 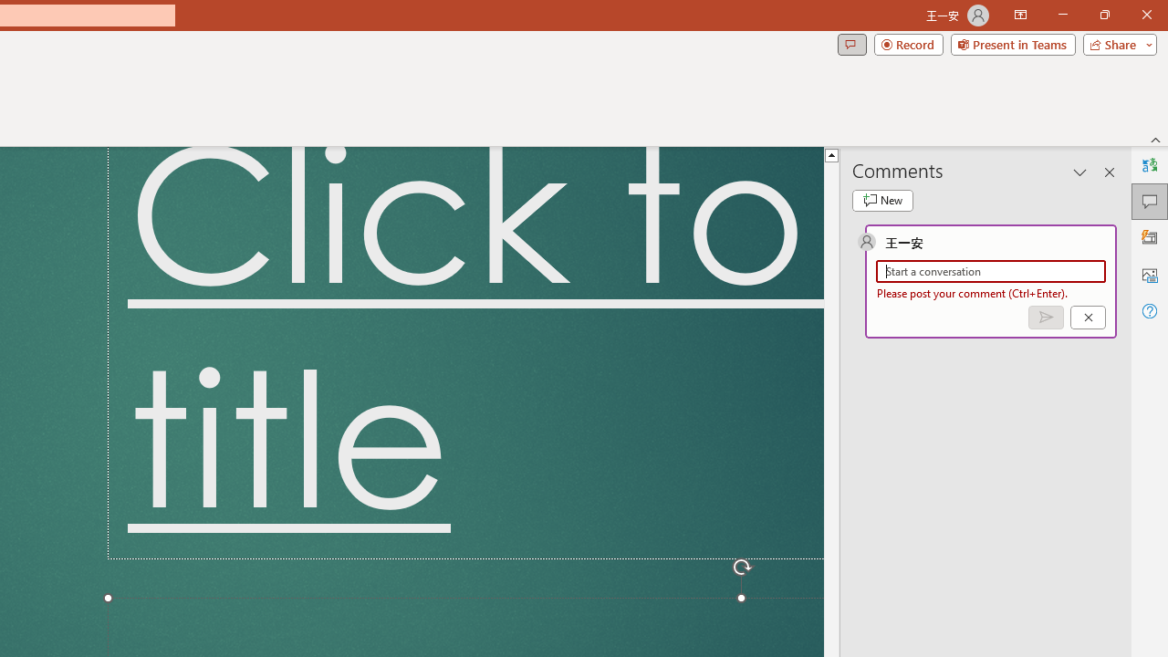 I want to click on New comment, so click(x=882, y=201).